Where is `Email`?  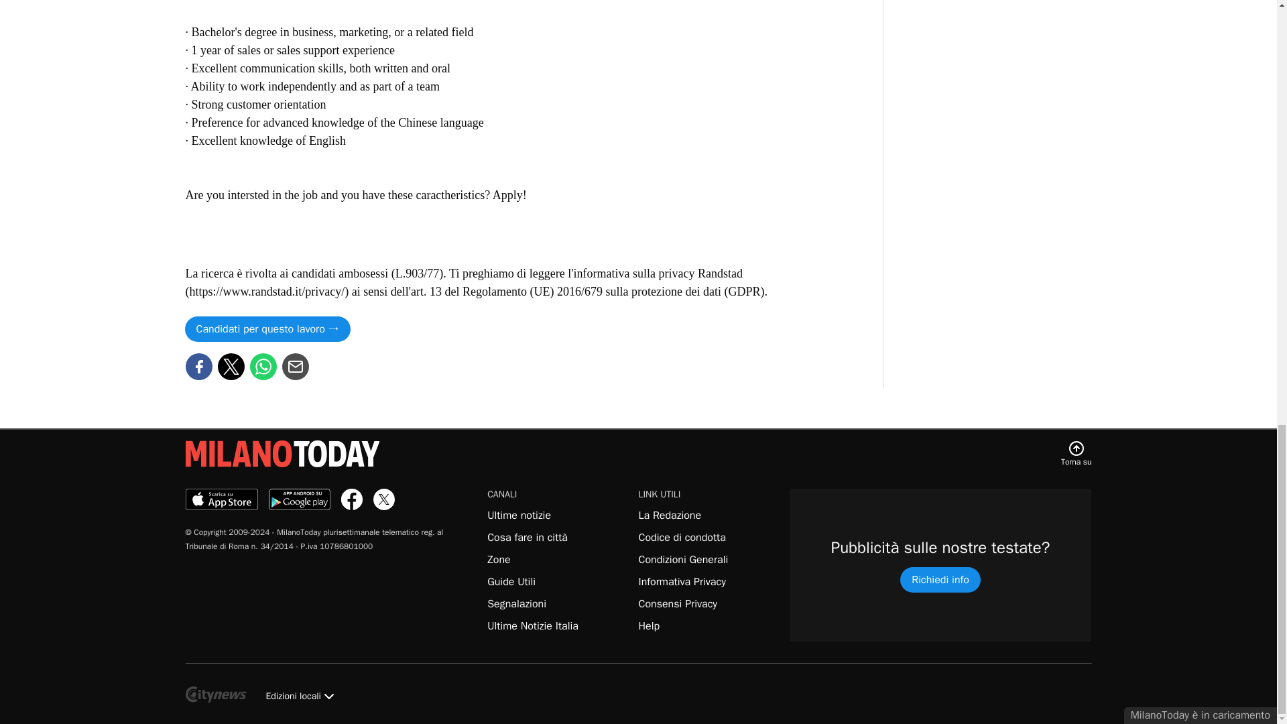 Email is located at coordinates (295, 366).